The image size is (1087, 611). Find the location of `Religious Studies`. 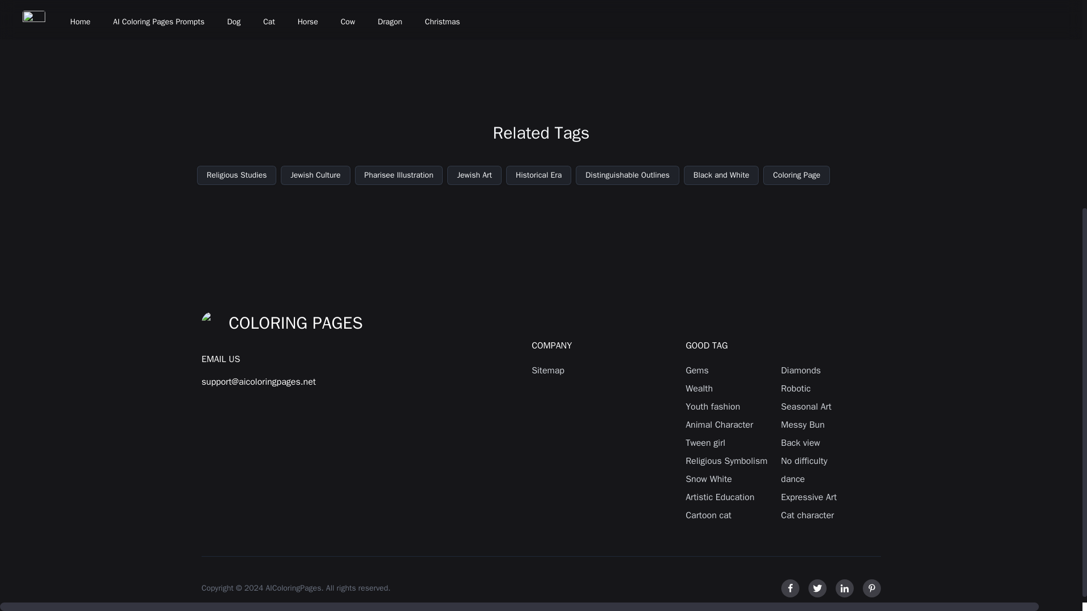

Religious Studies is located at coordinates (236, 175).